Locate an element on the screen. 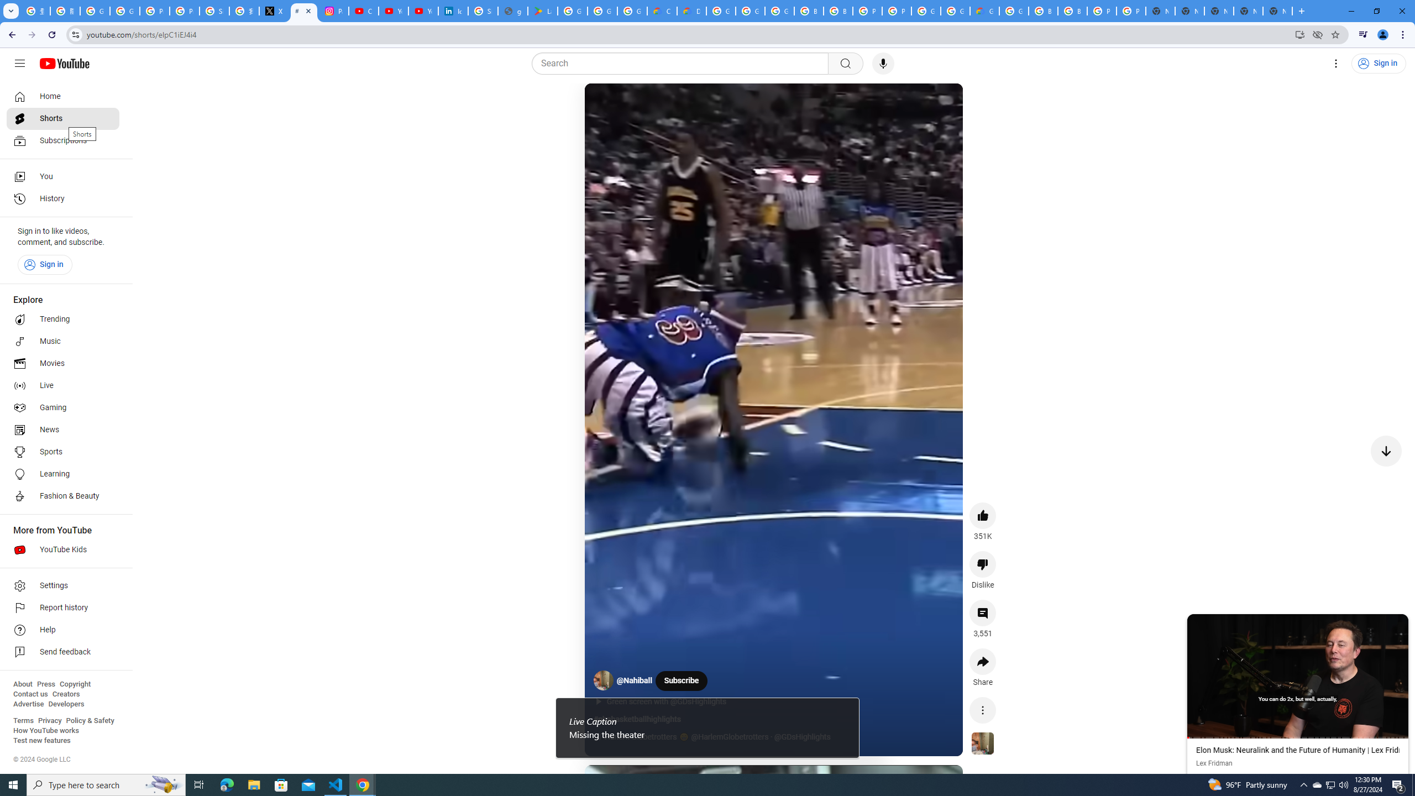 The image size is (1415, 796). Advertise is located at coordinates (28, 704).